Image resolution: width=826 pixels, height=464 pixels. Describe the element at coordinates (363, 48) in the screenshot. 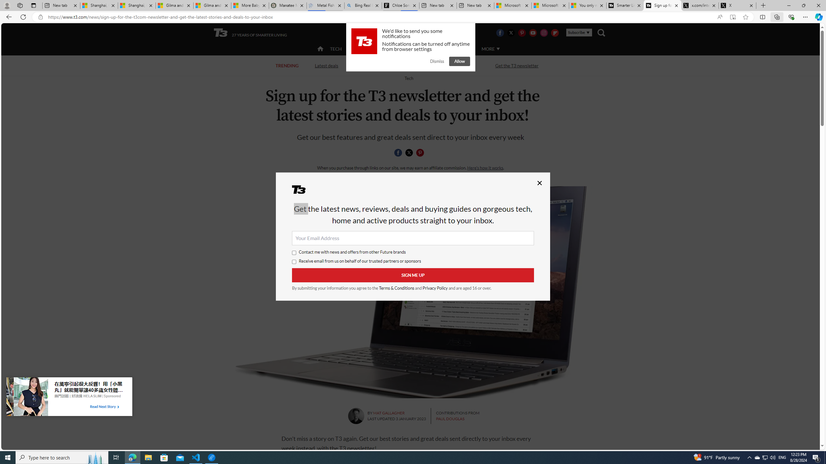

I see `ACTIVE` at that location.